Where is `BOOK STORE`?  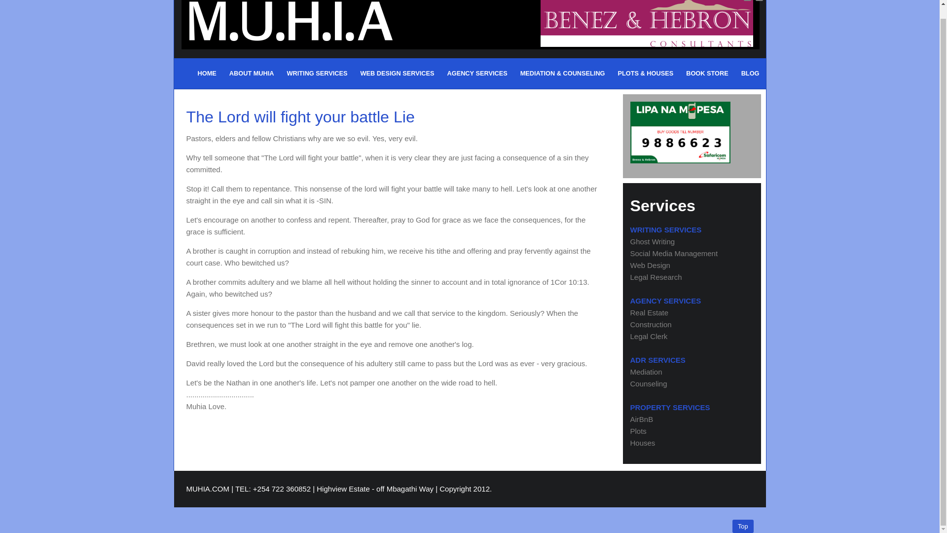 BOOK STORE is located at coordinates (707, 73).